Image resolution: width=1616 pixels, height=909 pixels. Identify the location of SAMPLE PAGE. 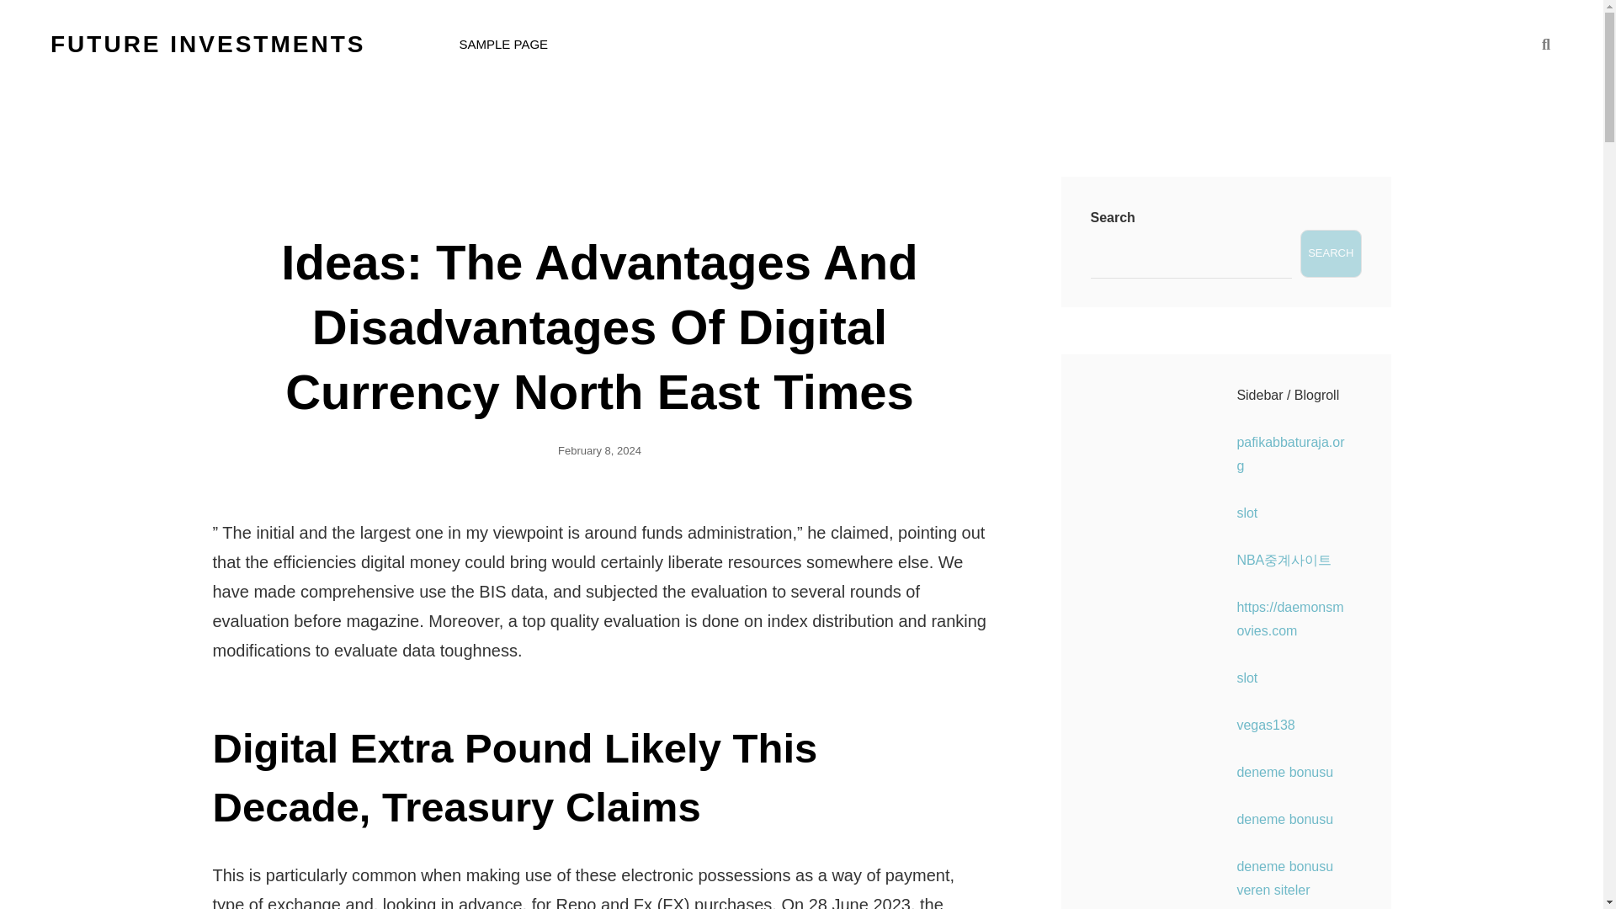
(502, 44).